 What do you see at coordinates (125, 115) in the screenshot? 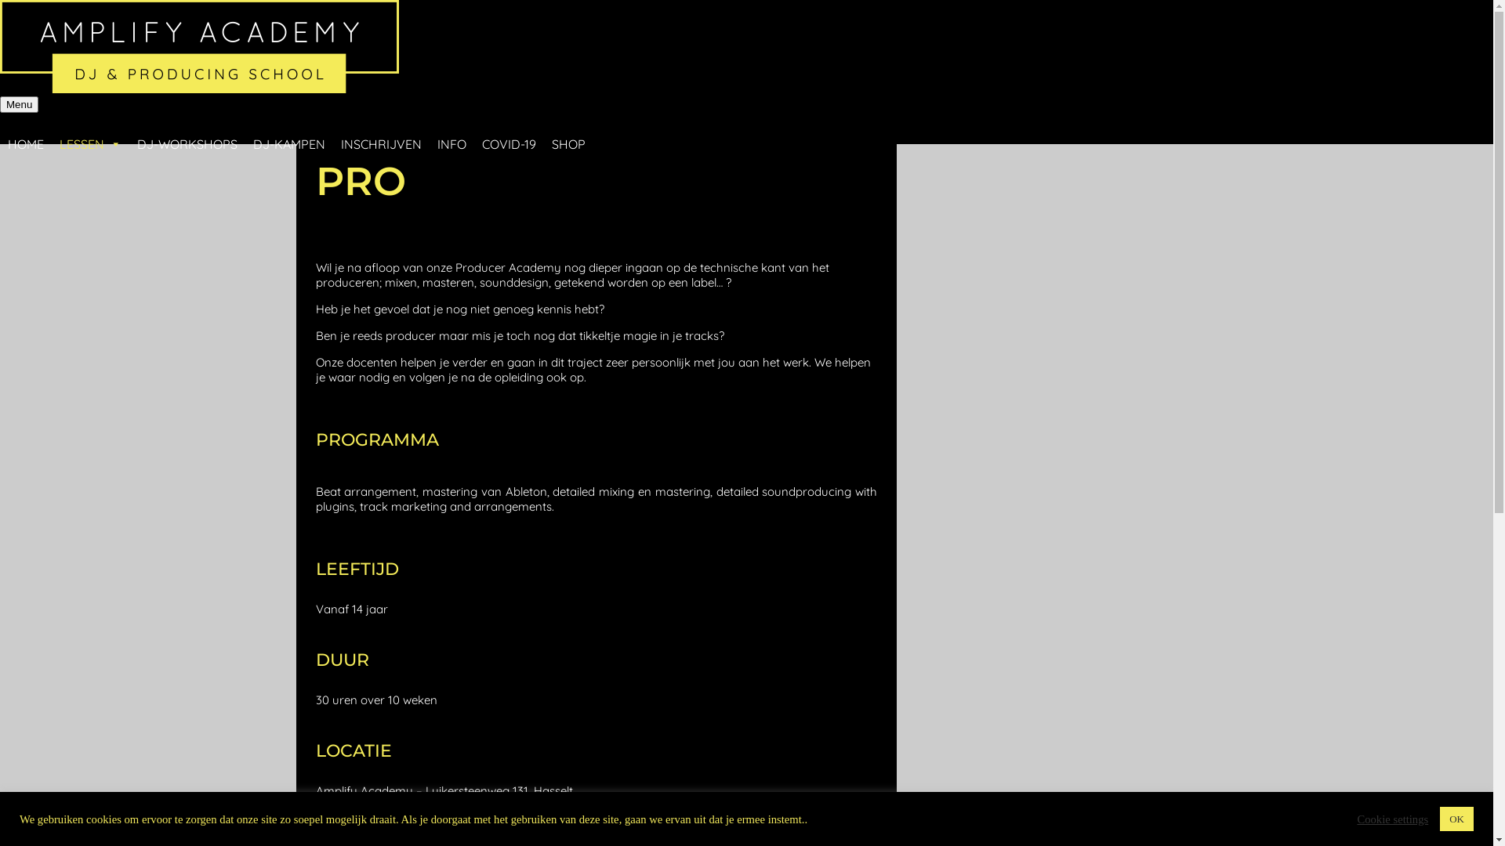
I see `Amplify Academy | DJ, Producer & Artist School` at bounding box center [125, 115].